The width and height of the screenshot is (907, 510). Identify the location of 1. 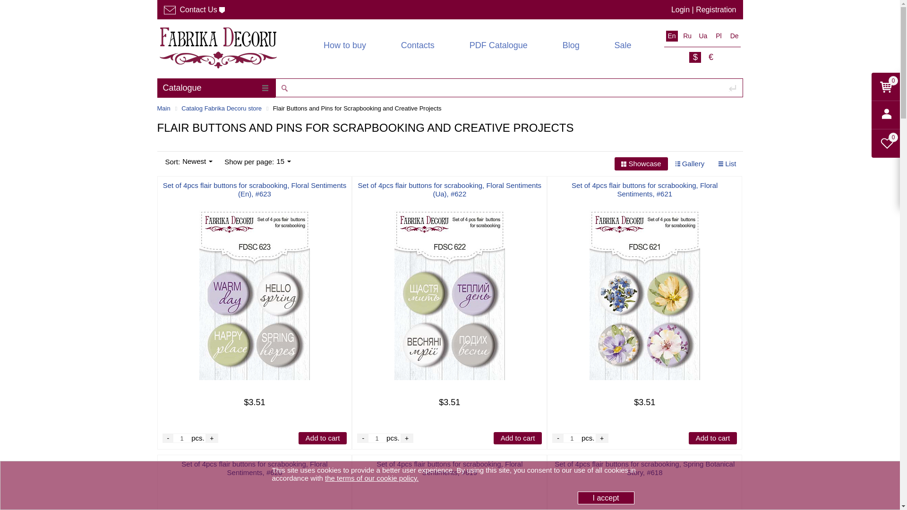
(377, 438).